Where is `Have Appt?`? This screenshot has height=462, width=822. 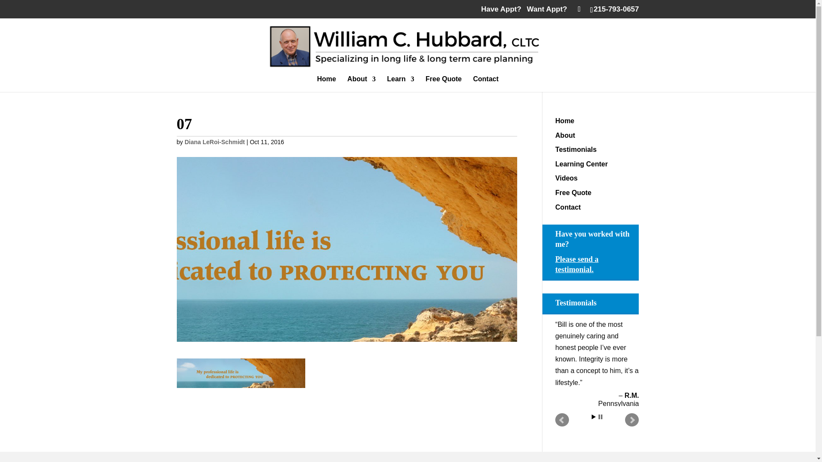
Have Appt? is located at coordinates (501, 9).